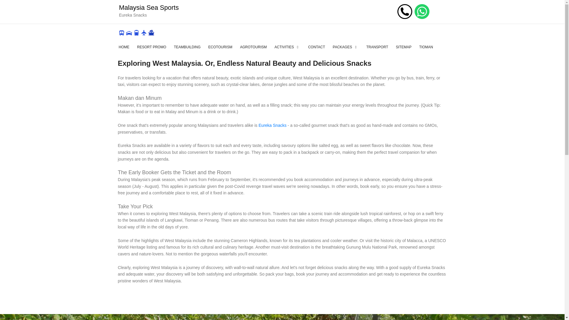 This screenshot has height=320, width=569. Describe the element at coordinates (253, 47) in the screenshot. I see `AGROTOURISM` at that location.